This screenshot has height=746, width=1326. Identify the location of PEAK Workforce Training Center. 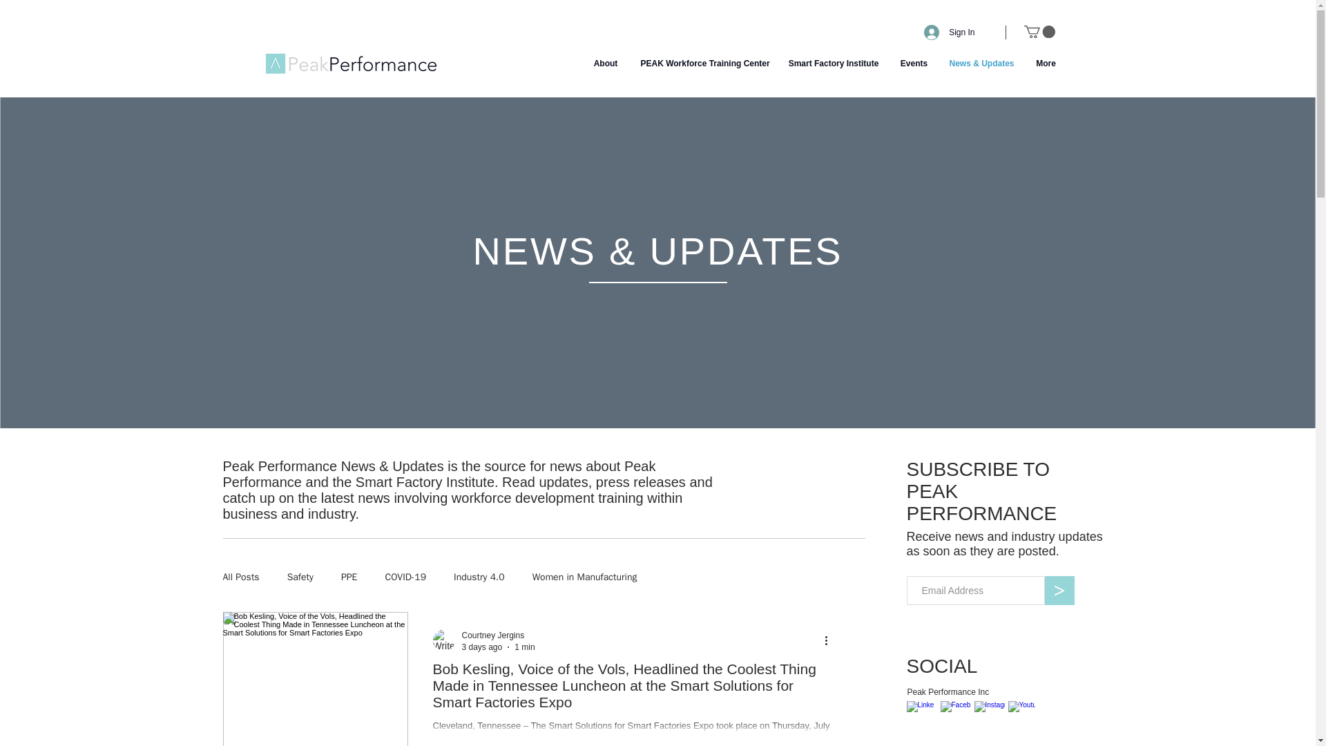
(703, 63).